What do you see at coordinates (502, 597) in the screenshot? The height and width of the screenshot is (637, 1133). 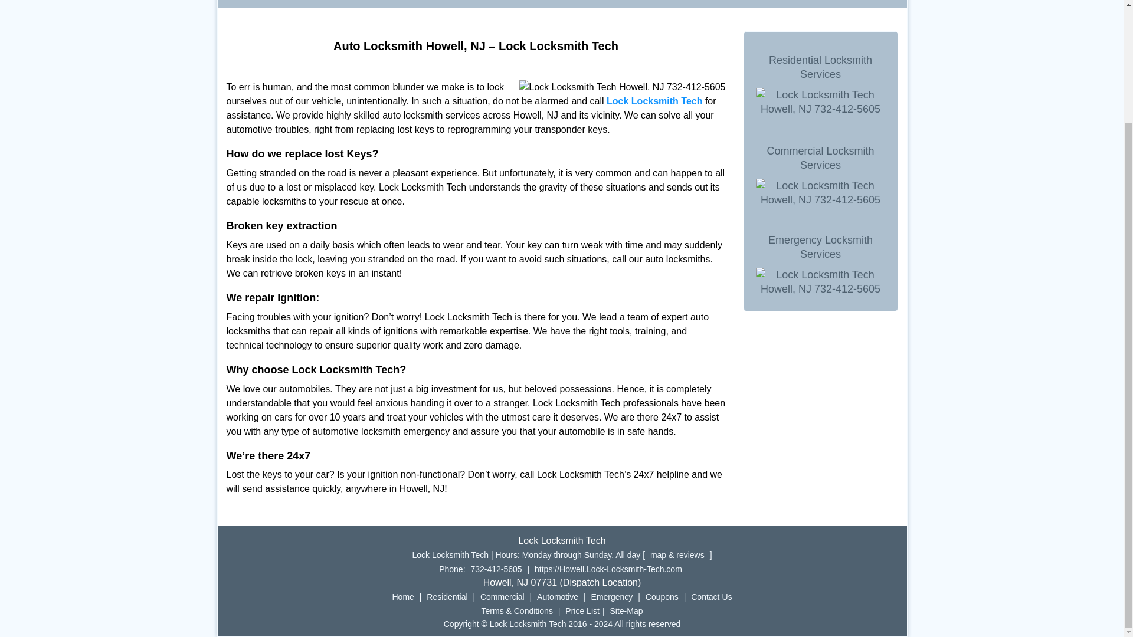 I see `Commercial` at bounding box center [502, 597].